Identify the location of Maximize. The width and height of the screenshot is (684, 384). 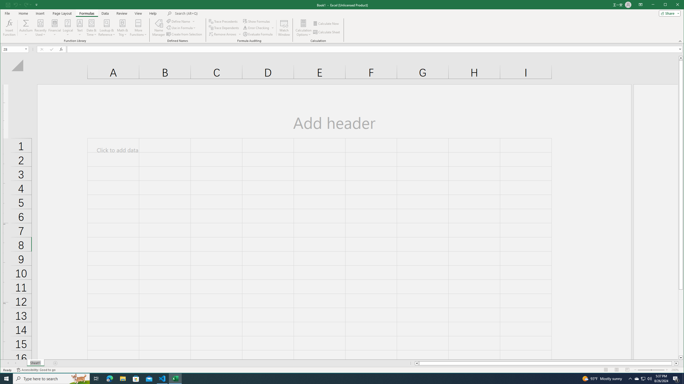
(673, 5).